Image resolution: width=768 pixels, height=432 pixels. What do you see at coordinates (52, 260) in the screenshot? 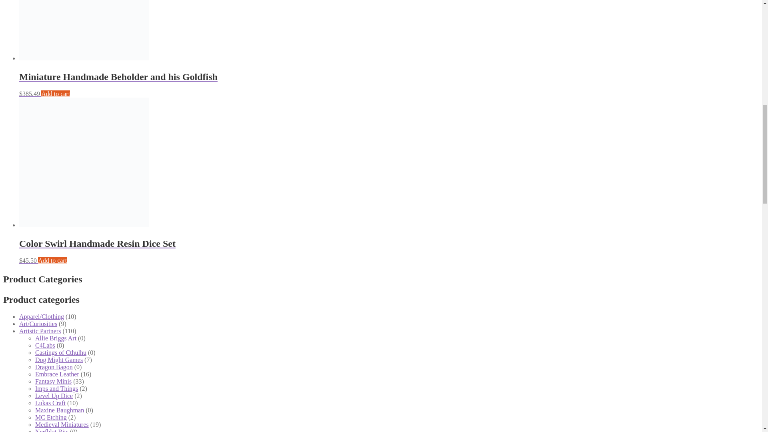
I see `Add to cart` at bounding box center [52, 260].